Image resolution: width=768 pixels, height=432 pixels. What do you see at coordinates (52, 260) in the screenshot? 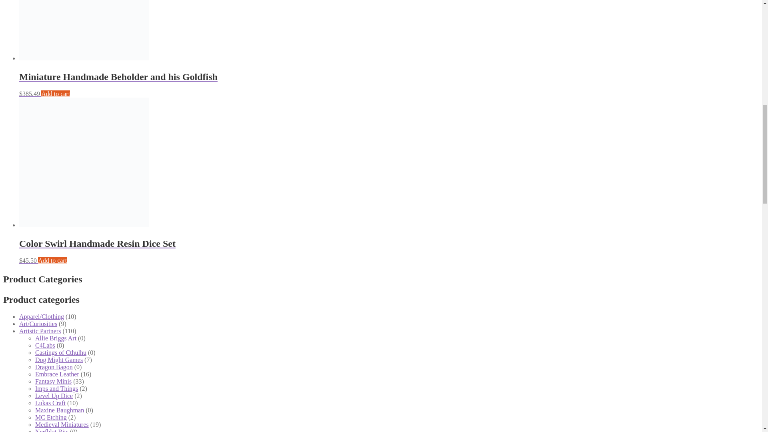
I see `Add to cart` at bounding box center [52, 260].